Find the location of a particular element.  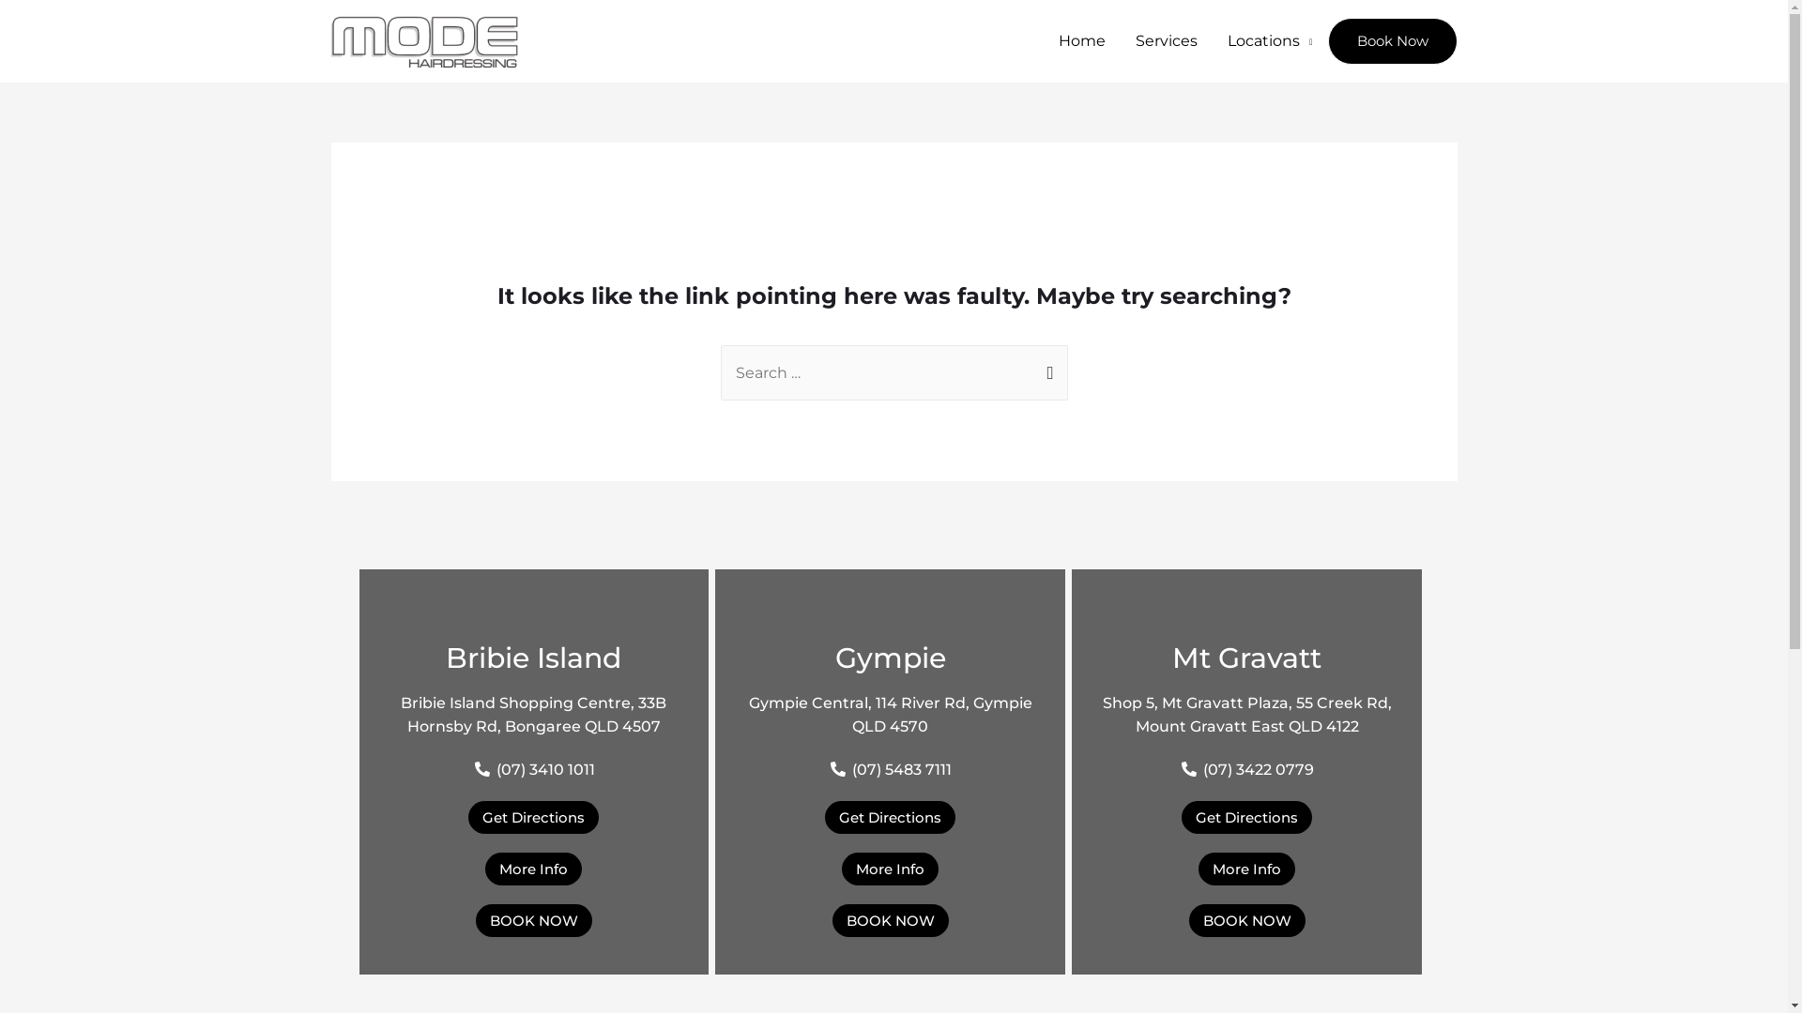

Get Directions is located at coordinates (533, 818).